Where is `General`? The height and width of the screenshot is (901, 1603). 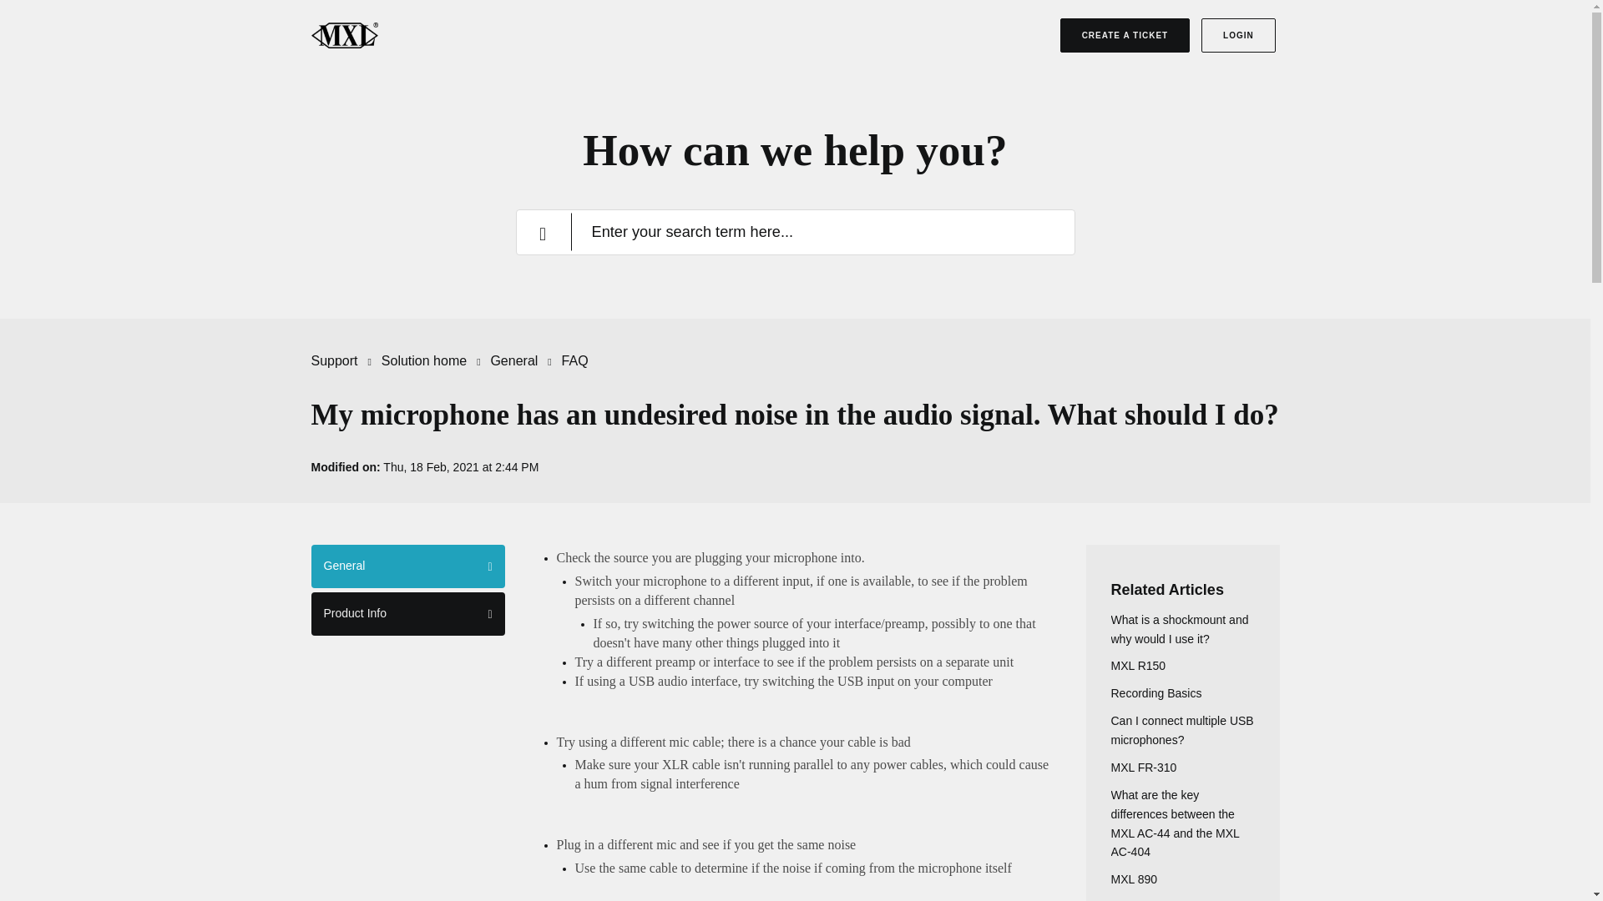
General is located at coordinates (513, 360).